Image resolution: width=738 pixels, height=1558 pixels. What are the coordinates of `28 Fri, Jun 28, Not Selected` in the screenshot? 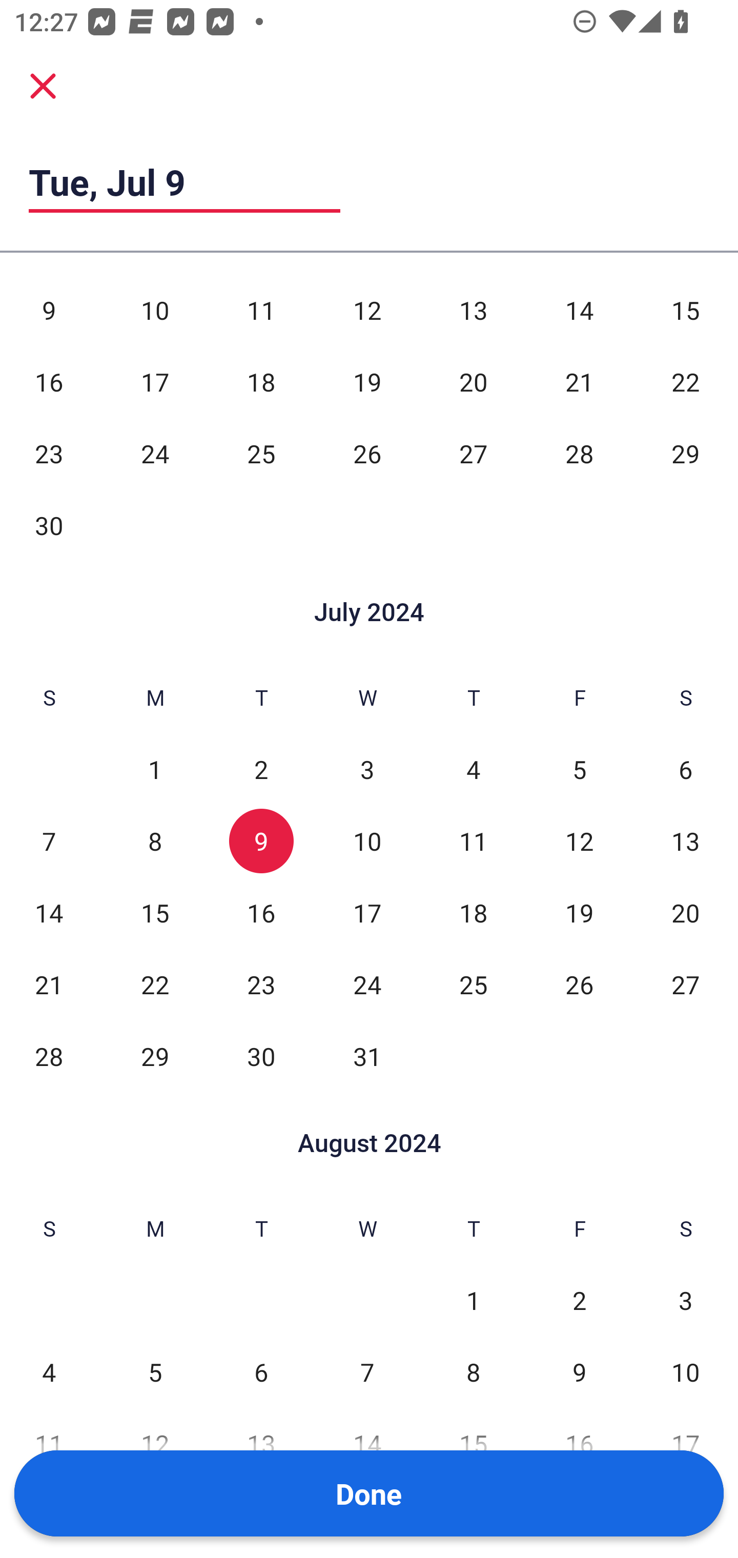 It's located at (579, 453).